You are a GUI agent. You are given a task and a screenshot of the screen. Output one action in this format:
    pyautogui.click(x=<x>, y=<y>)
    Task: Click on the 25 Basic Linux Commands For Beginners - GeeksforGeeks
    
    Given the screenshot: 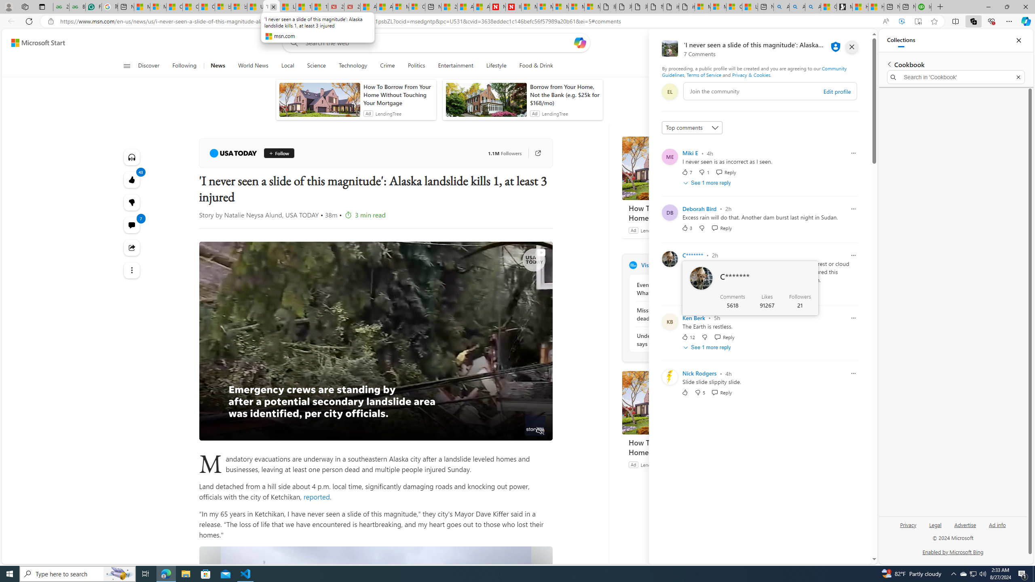 What is the action you would take?
    pyautogui.click(x=61, y=7)
    